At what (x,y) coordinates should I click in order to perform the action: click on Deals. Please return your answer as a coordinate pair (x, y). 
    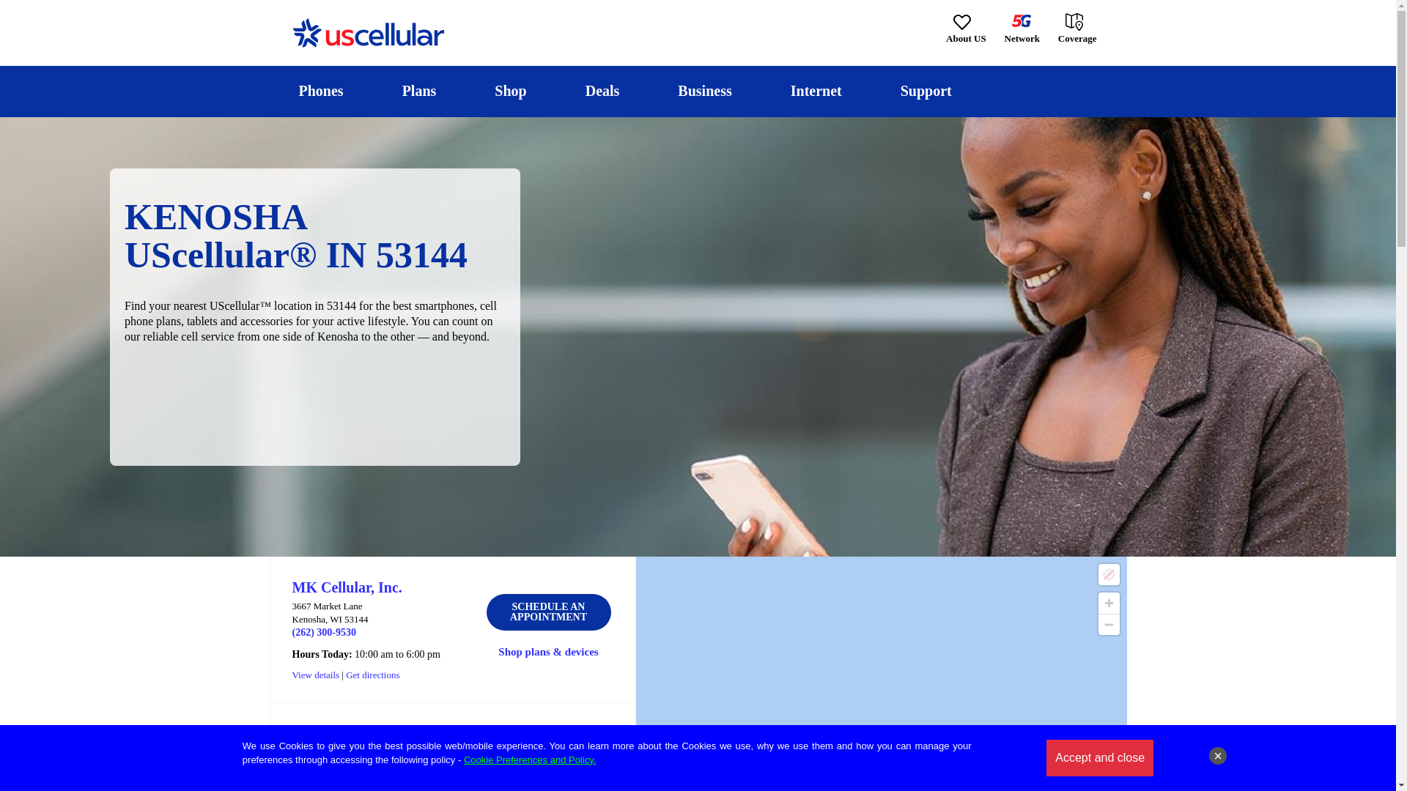
    Looking at the image, I should click on (602, 91).